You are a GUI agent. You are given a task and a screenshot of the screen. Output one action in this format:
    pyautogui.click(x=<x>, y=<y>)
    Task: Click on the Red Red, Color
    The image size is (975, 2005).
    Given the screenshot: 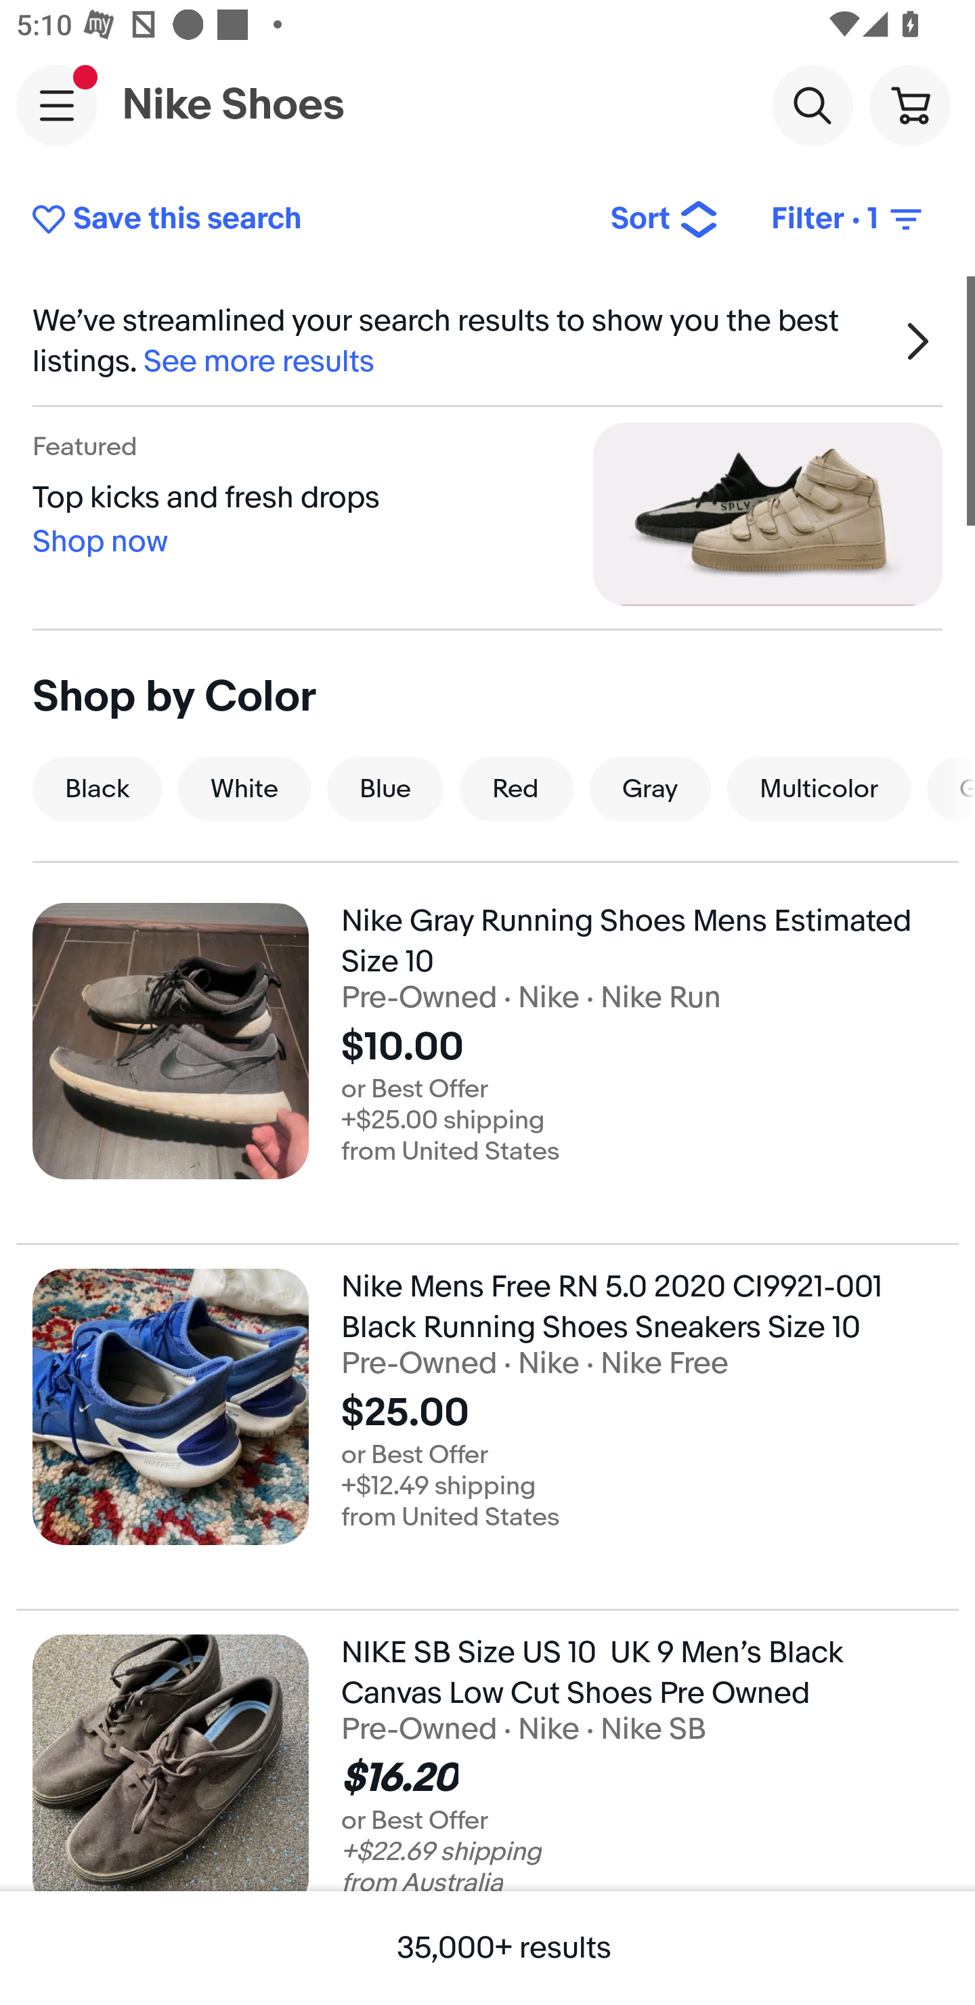 What is the action you would take?
    pyautogui.click(x=516, y=788)
    